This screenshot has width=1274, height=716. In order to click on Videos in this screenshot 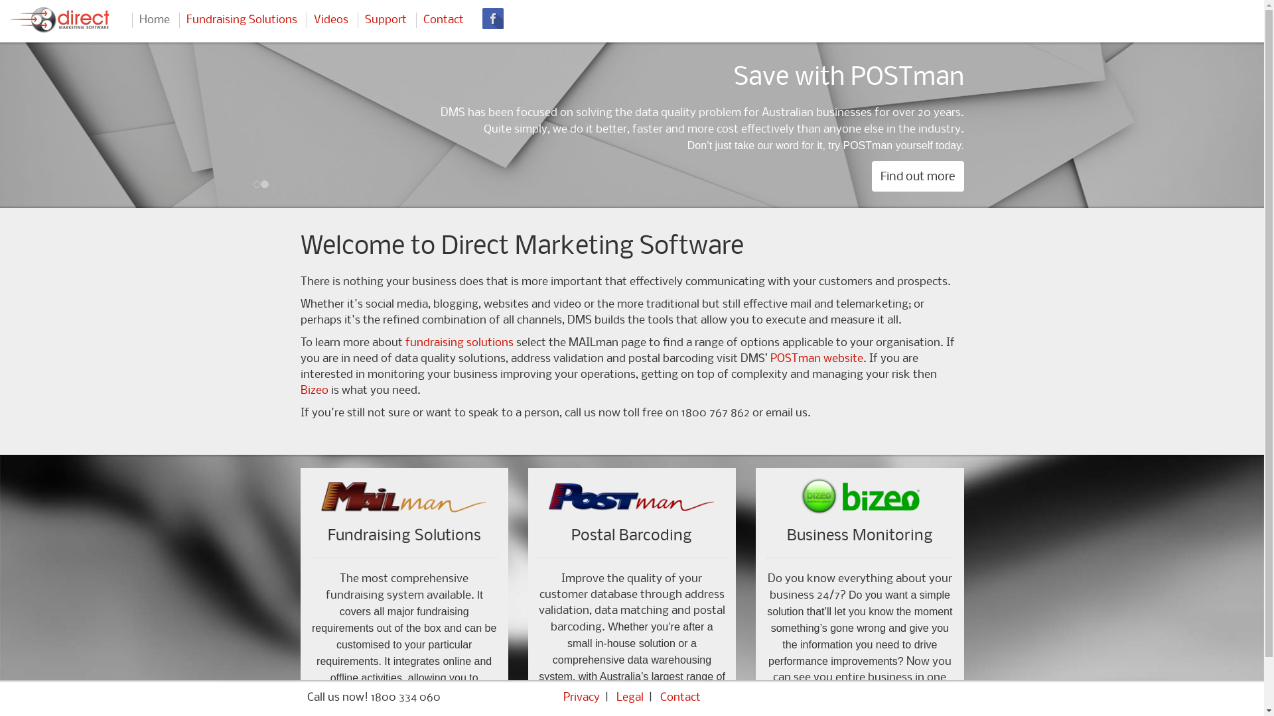, I will do `click(330, 20)`.